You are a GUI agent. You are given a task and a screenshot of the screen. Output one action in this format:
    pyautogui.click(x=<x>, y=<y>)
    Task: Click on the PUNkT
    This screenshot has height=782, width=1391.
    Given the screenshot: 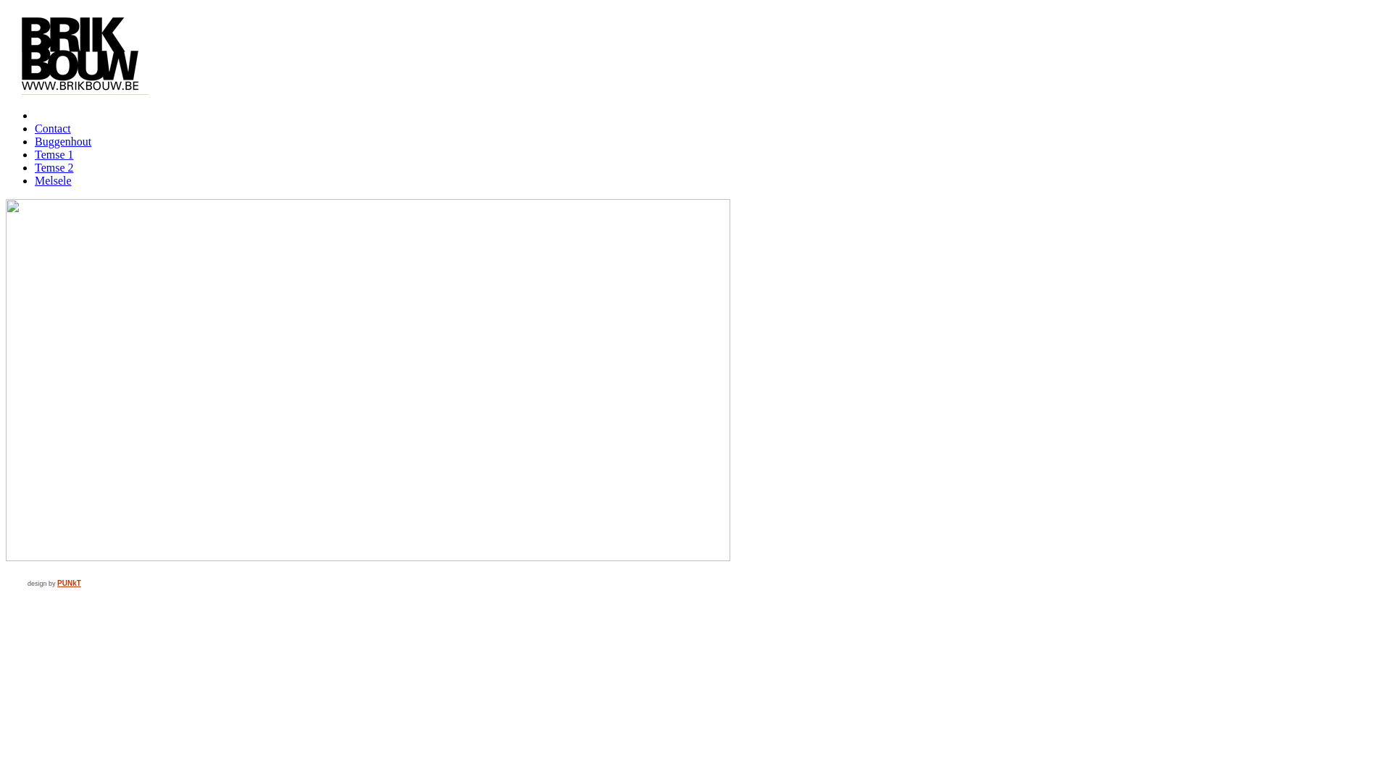 What is the action you would take?
    pyautogui.click(x=70, y=584)
    